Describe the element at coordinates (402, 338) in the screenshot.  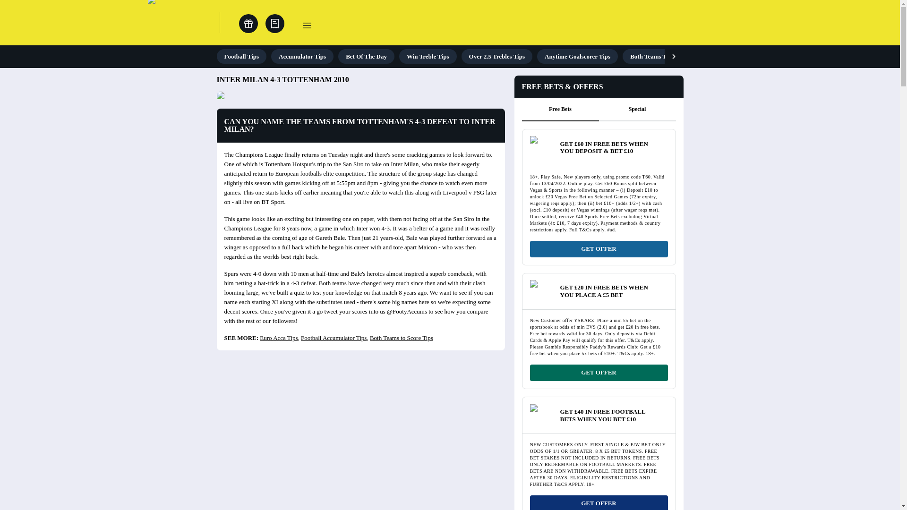
I see `Both Teams to Score Tips` at that location.